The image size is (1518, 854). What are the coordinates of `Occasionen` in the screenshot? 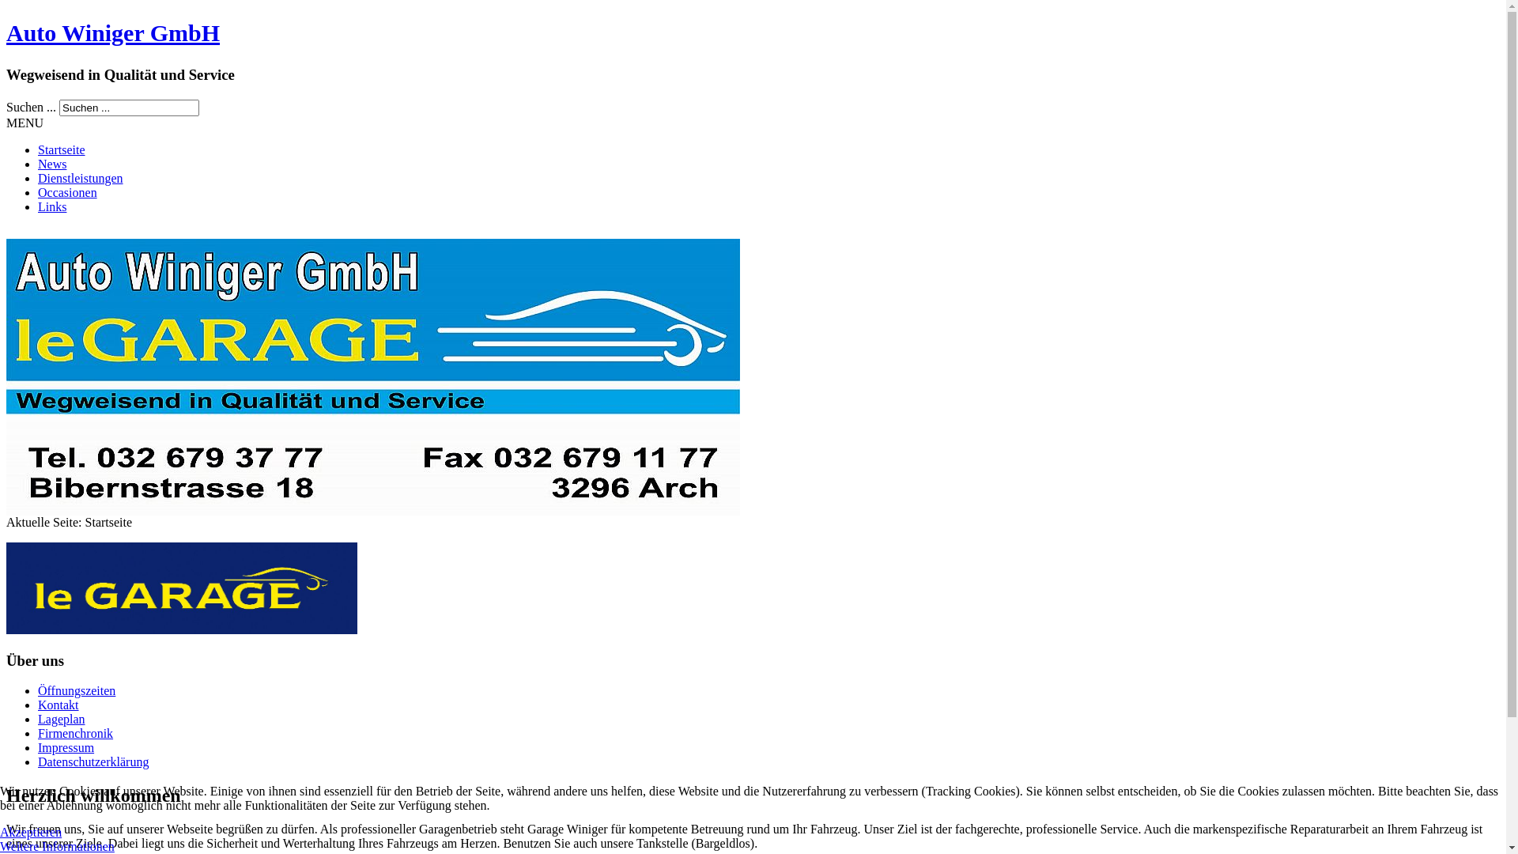 It's located at (67, 193).